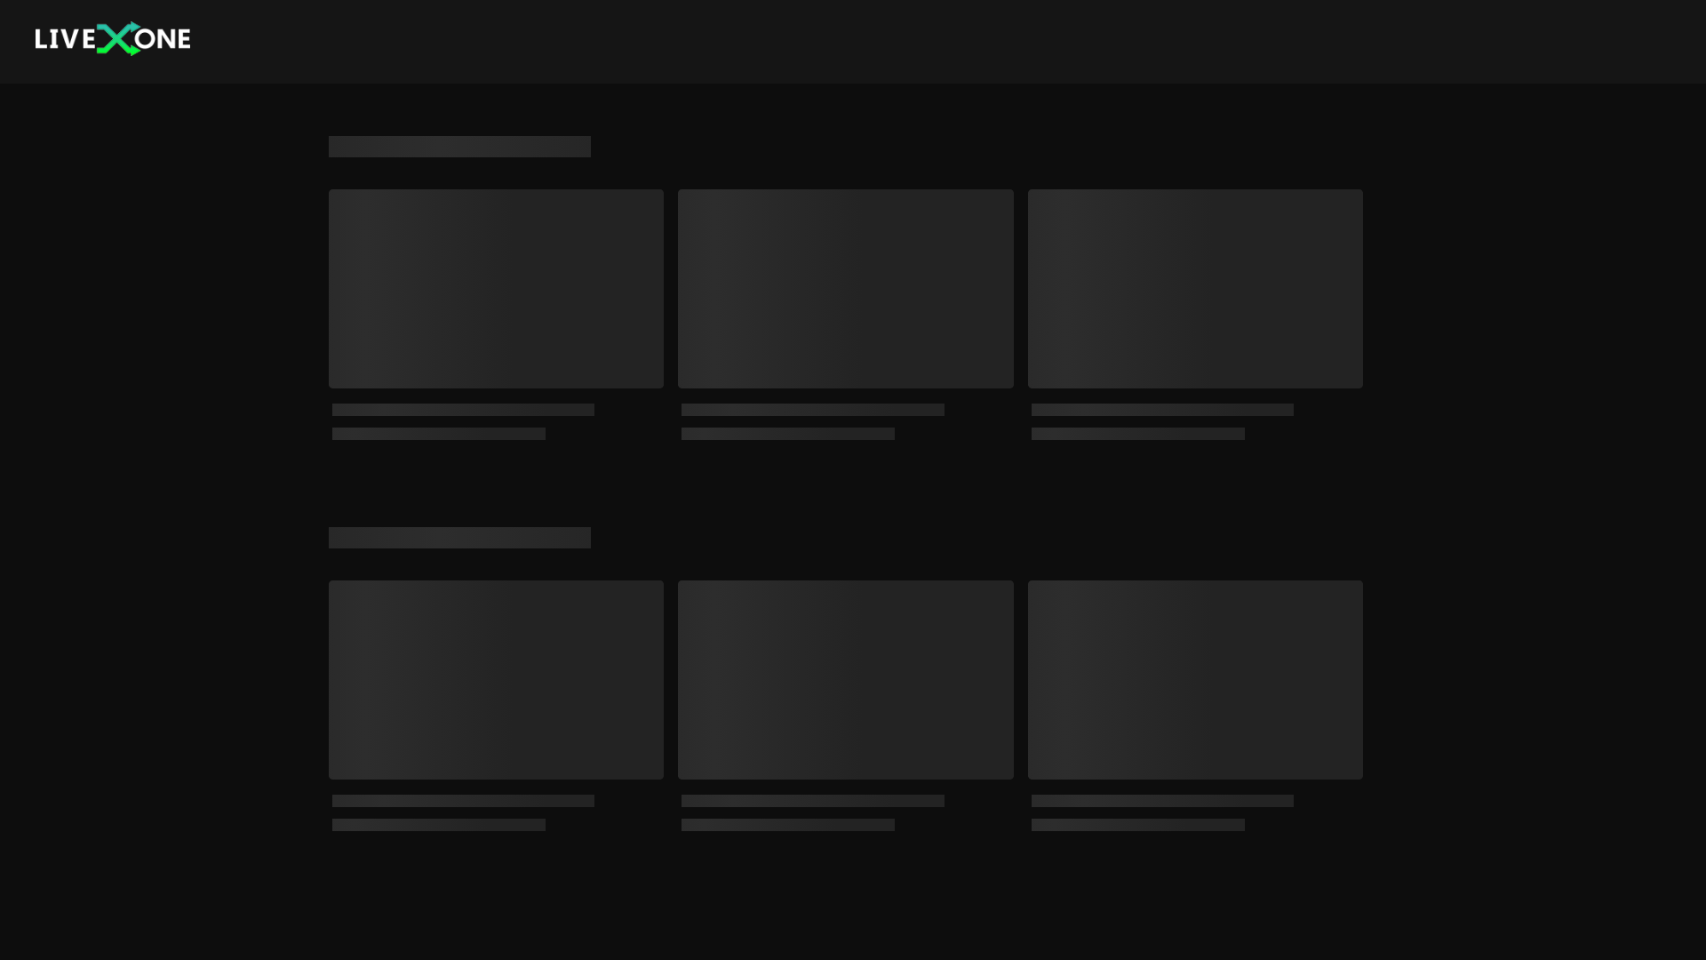 The width and height of the screenshot is (1706, 960). I want to click on LiveOne on Instagram, so click(1256, 916).